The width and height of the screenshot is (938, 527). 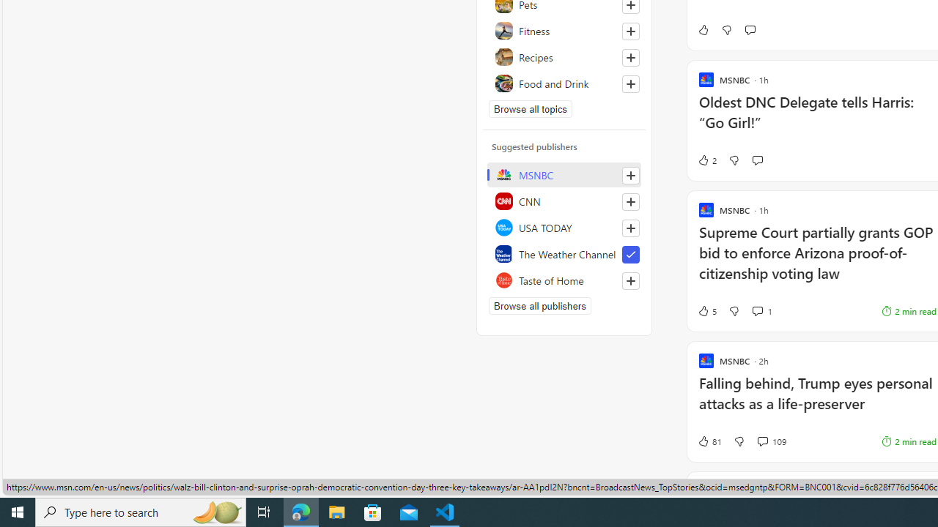 I want to click on Unfollow this source, so click(x=630, y=255).